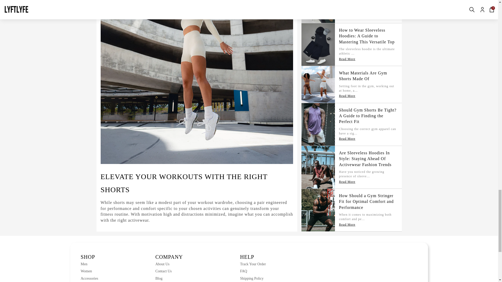 Image resolution: width=502 pixels, height=282 pixels. Describe the element at coordinates (253, 278) in the screenshot. I see `Shipping Policy` at that location.